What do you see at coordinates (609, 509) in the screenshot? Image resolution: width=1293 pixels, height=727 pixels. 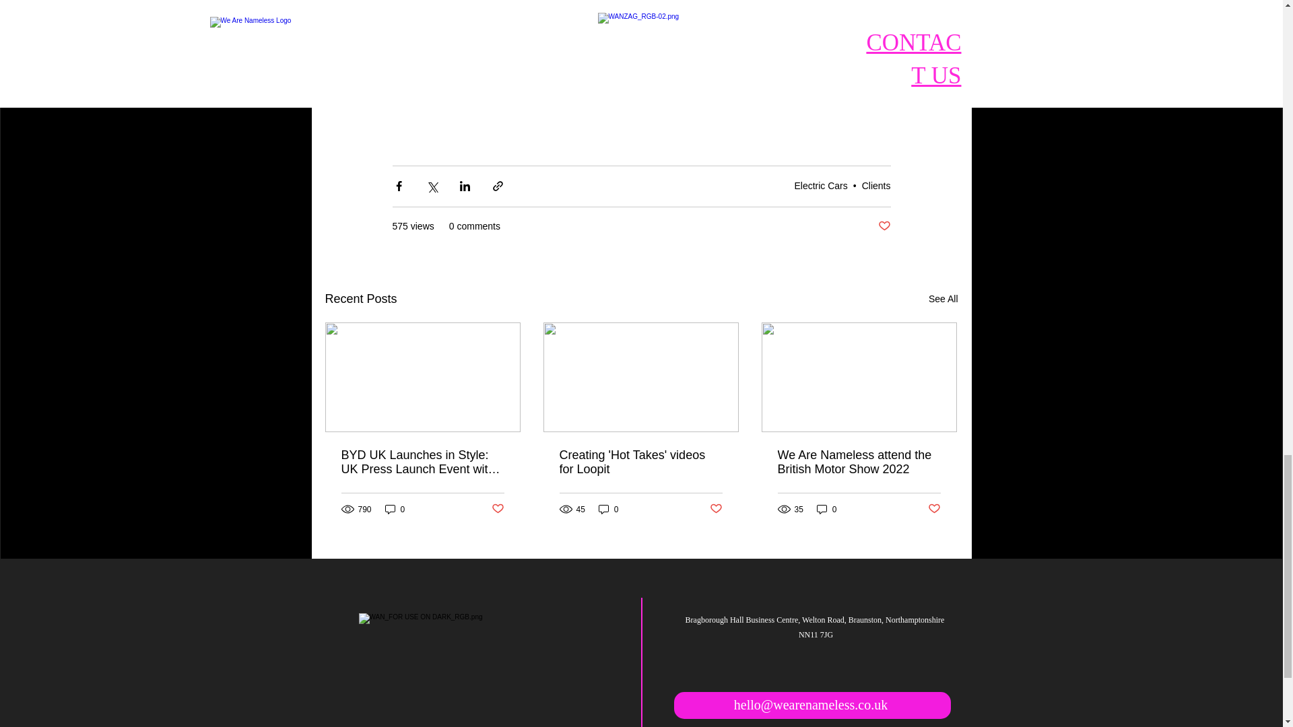 I see `0` at bounding box center [609, 509].